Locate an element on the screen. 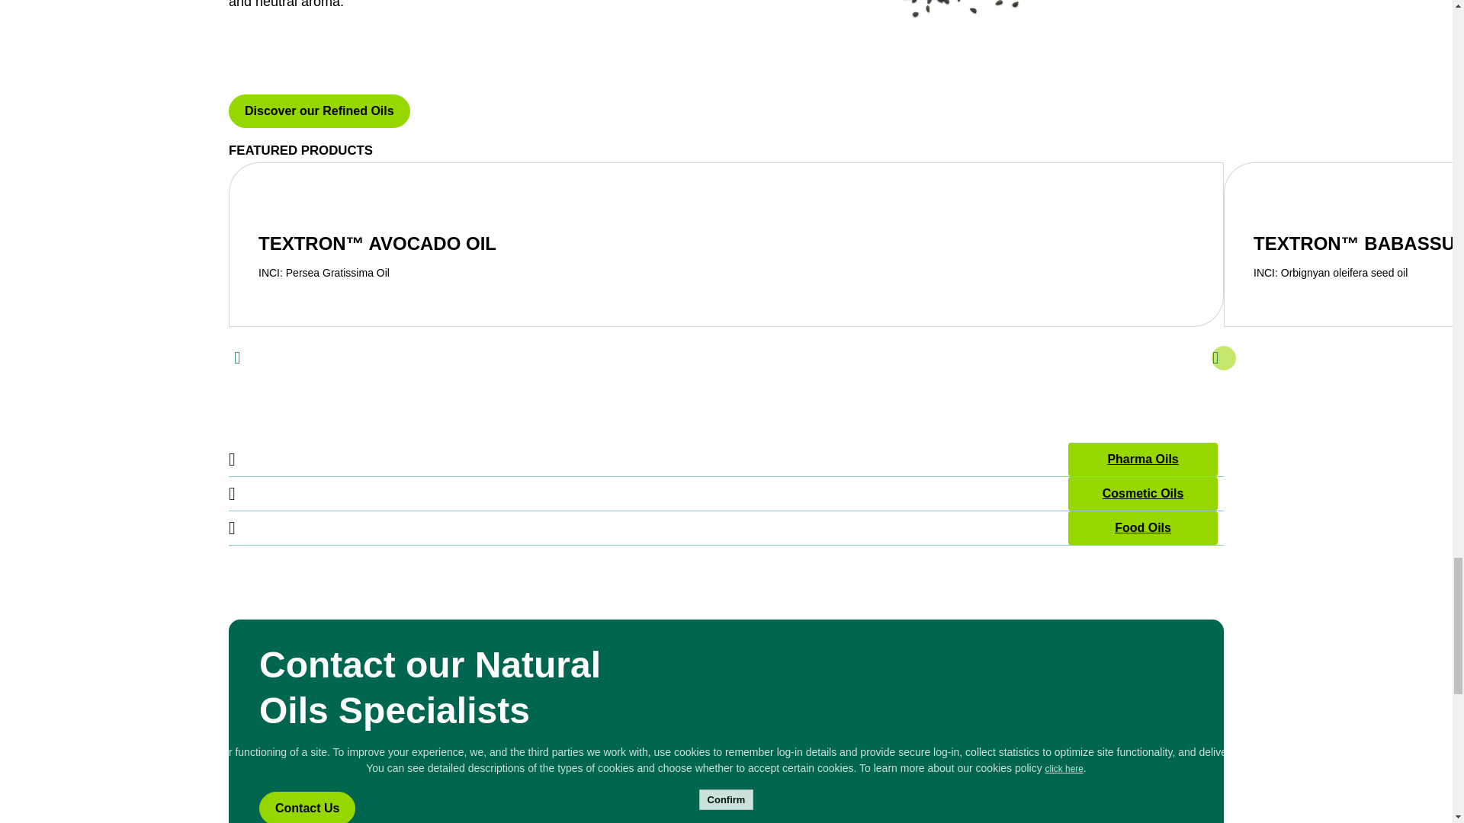 This screenshot has width=1464, height=823. Vantage Food Oils Brochure is located at coordinates (1142, 527).